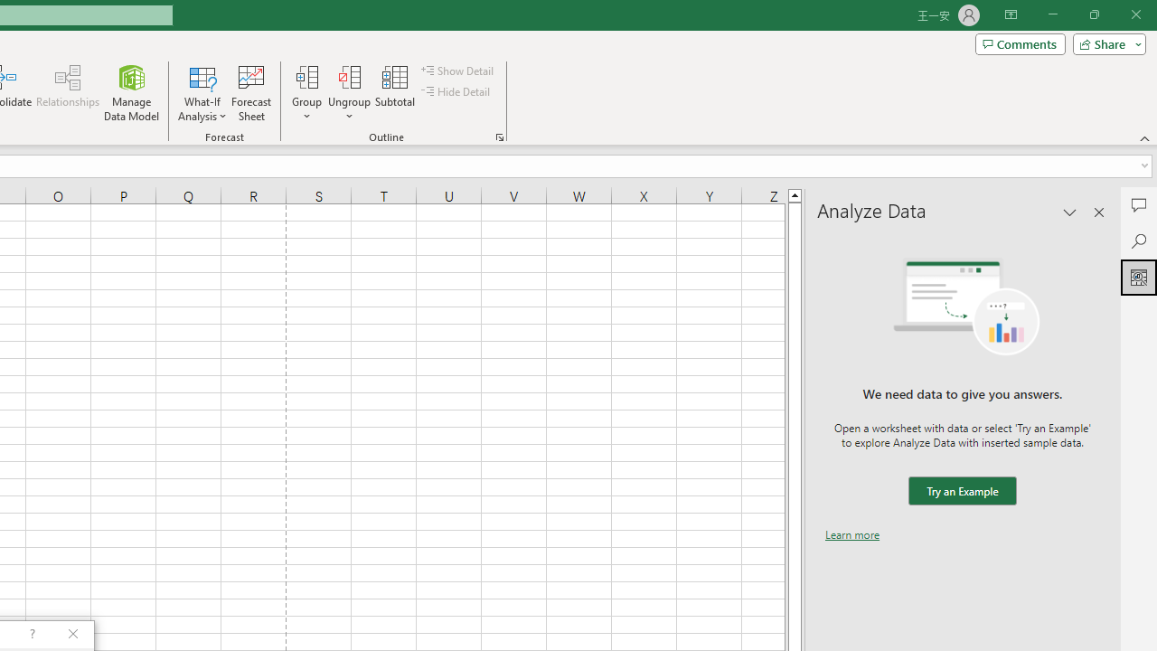 The height and width of the screenshot is (651, 1157). Describe the element at coordinates (457, 92) in the screenshot. I see `Hide Detail` at that location.